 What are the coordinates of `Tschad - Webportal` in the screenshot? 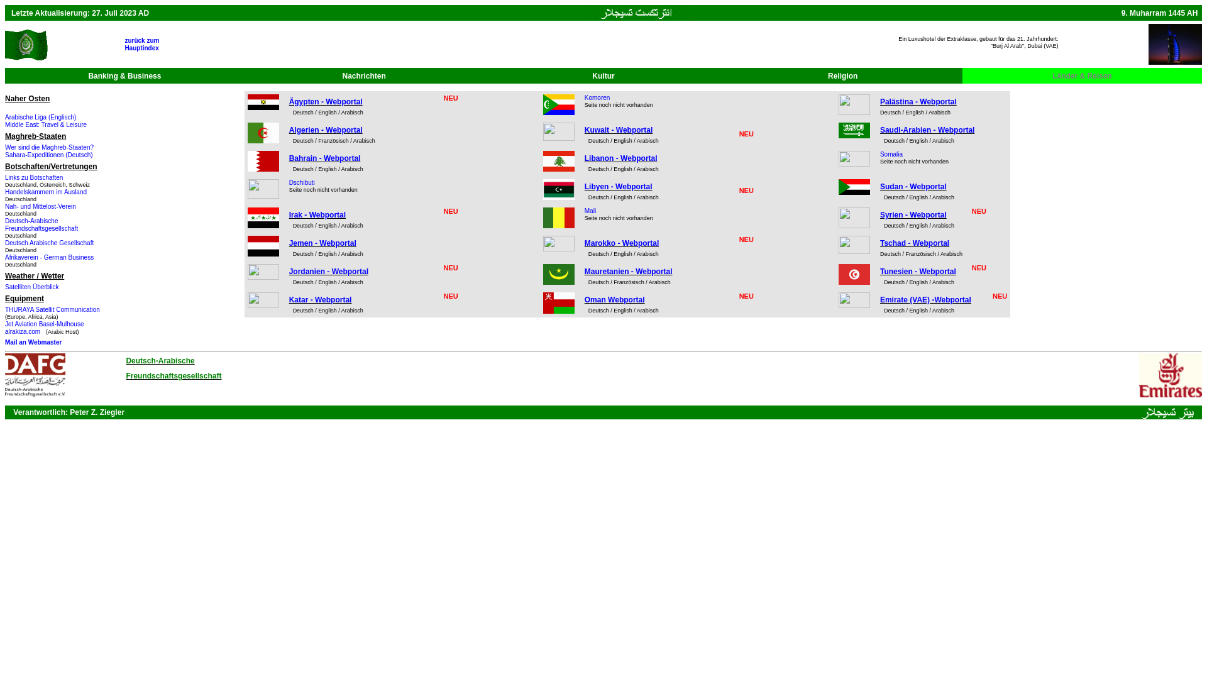 It's located at (915, 243).